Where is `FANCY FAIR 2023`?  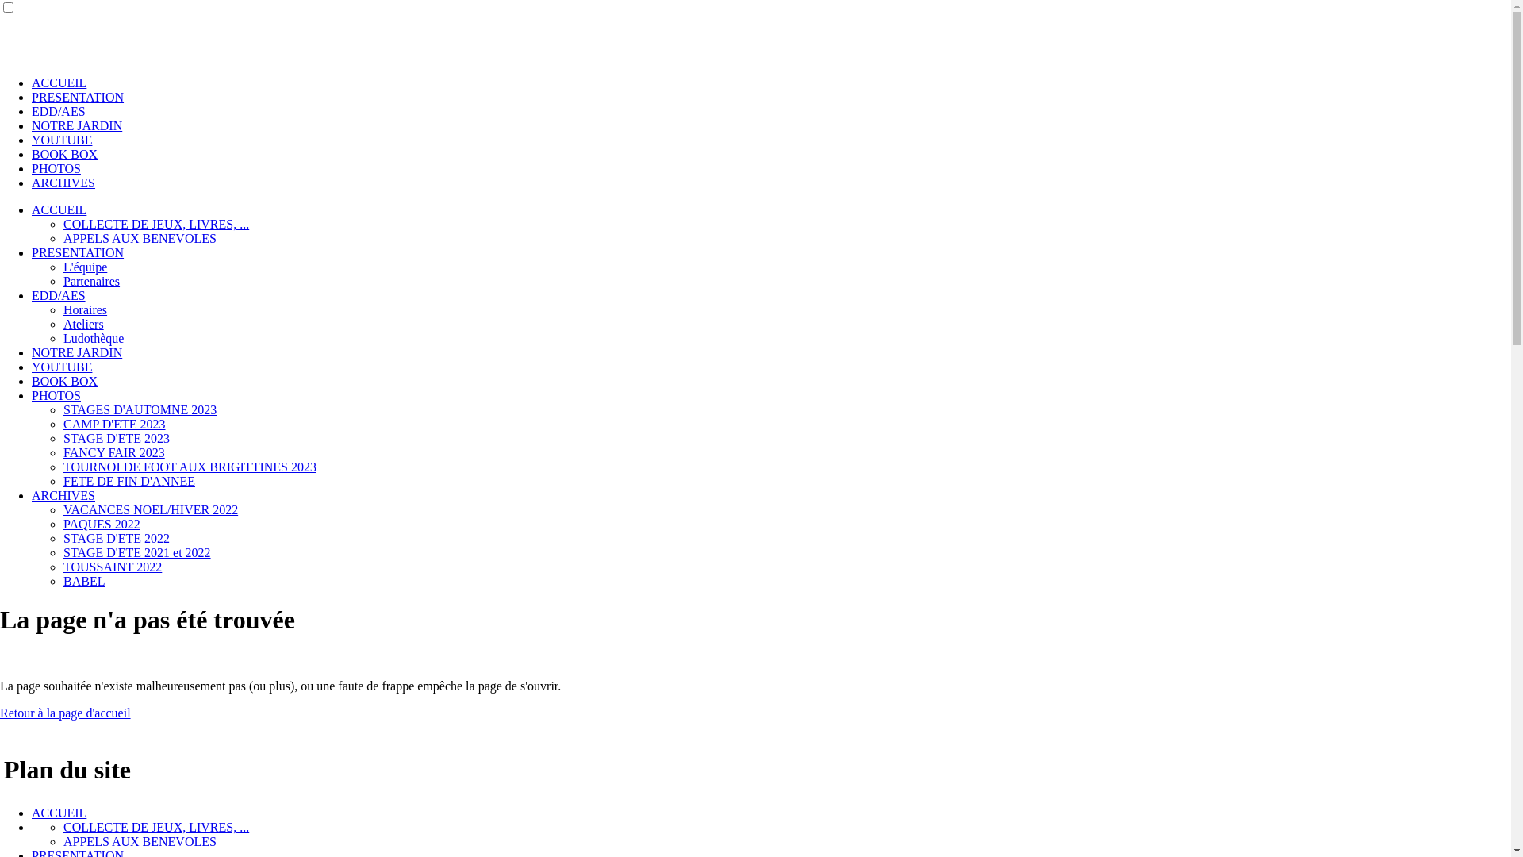
FANCY FAIR 2023 is located at coordinates (114, 452).